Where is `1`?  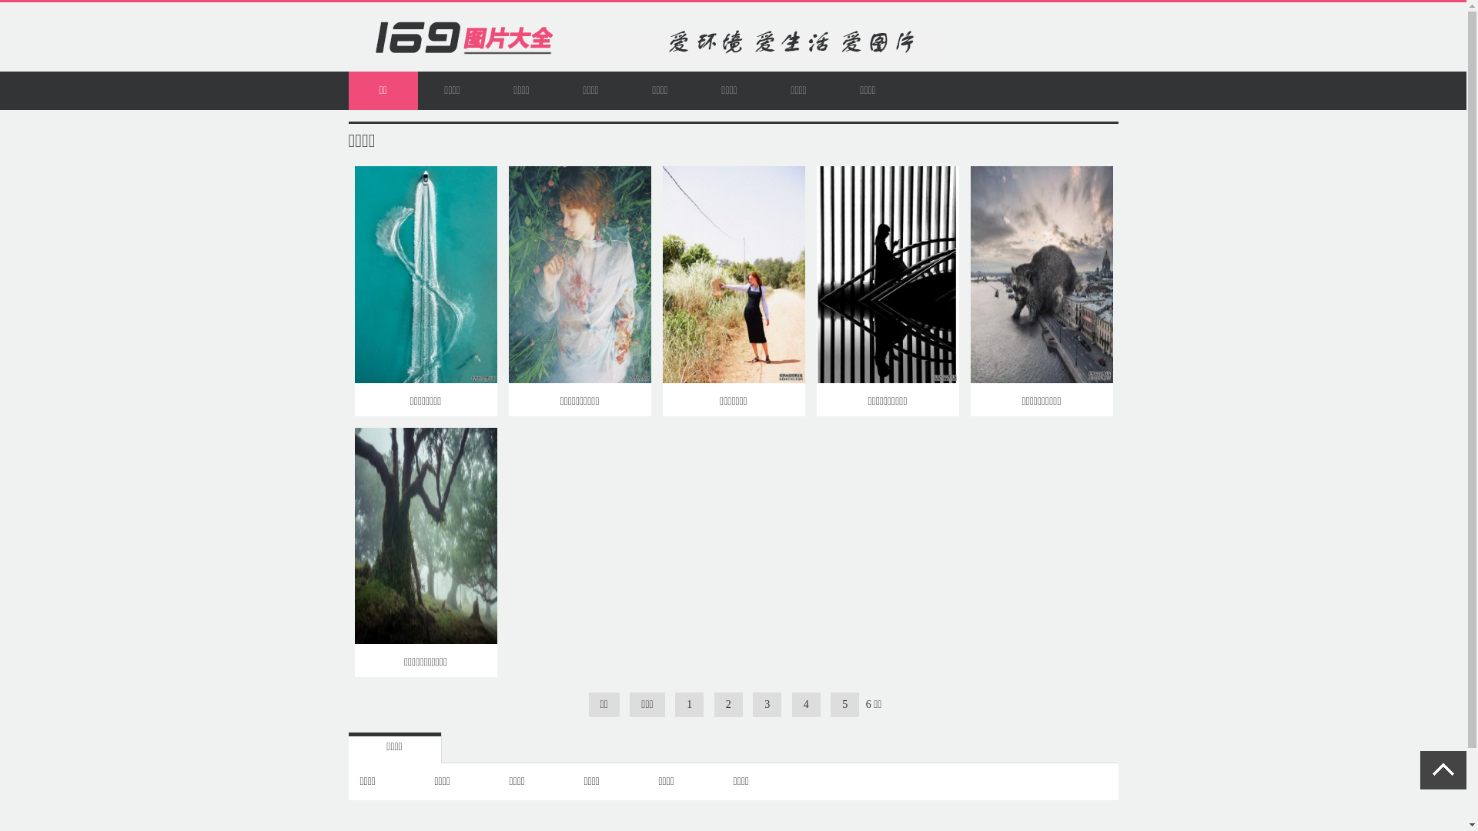
1 is located at coordinates (690, 705).